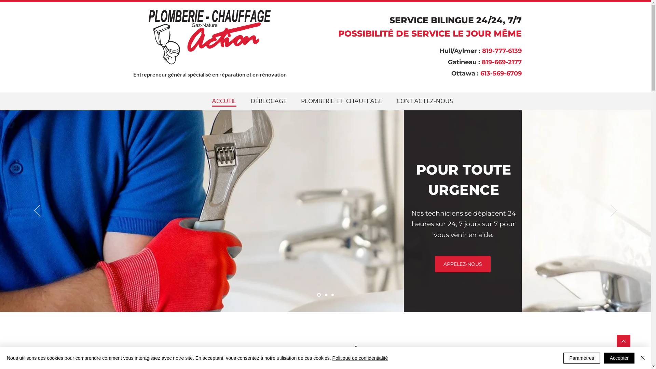  What do you see at coordinates (619, 358) in the screenshot?
I see `Accepter` at bounding box center [619, 358].